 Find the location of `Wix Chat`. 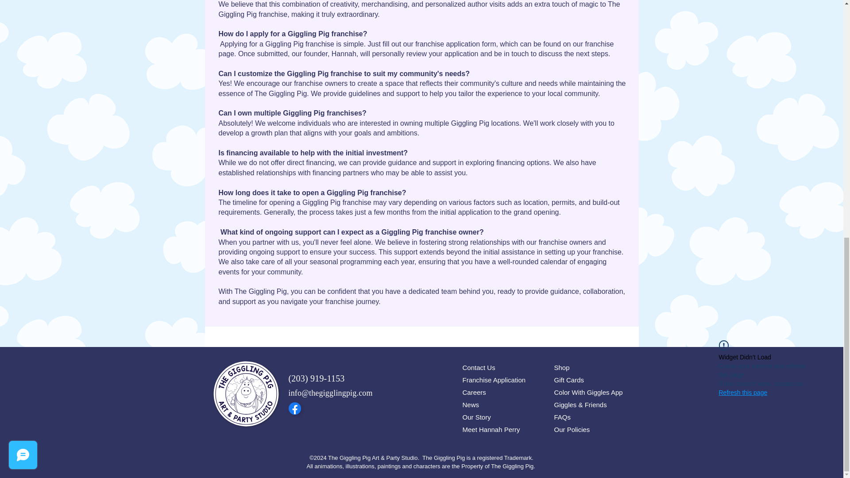

Wix Chat is located at coordinates (21, 3).